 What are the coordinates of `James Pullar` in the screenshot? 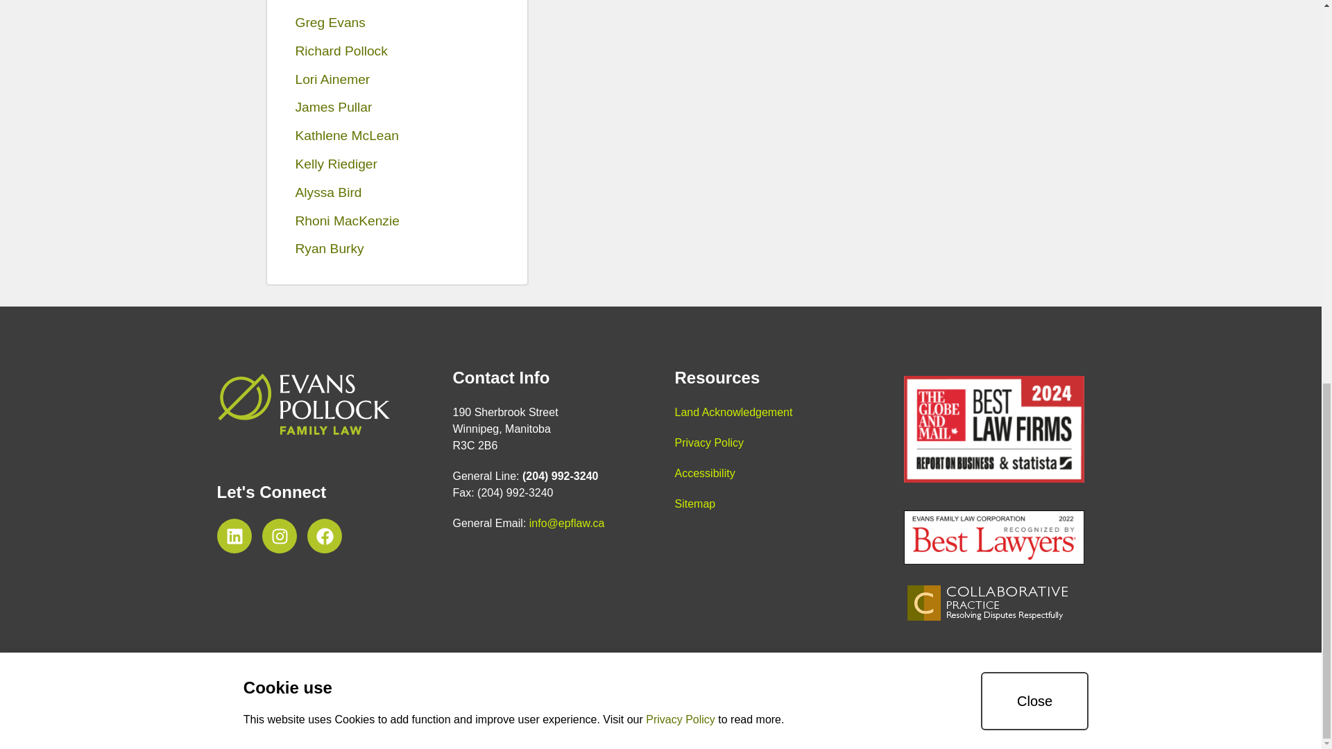 It's located at (397, 108).